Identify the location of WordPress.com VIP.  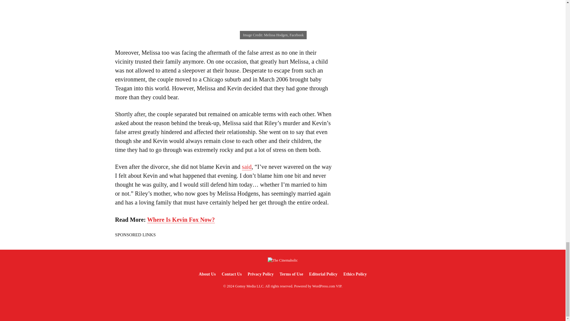
(327, 286).